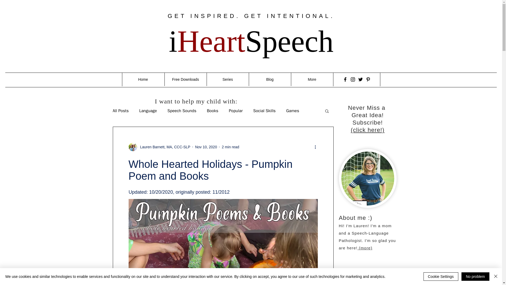 This screenshot has width=506, height=285. Describe the element at coordinates (143, 79) in the screenshot. I see `Home` at that location.